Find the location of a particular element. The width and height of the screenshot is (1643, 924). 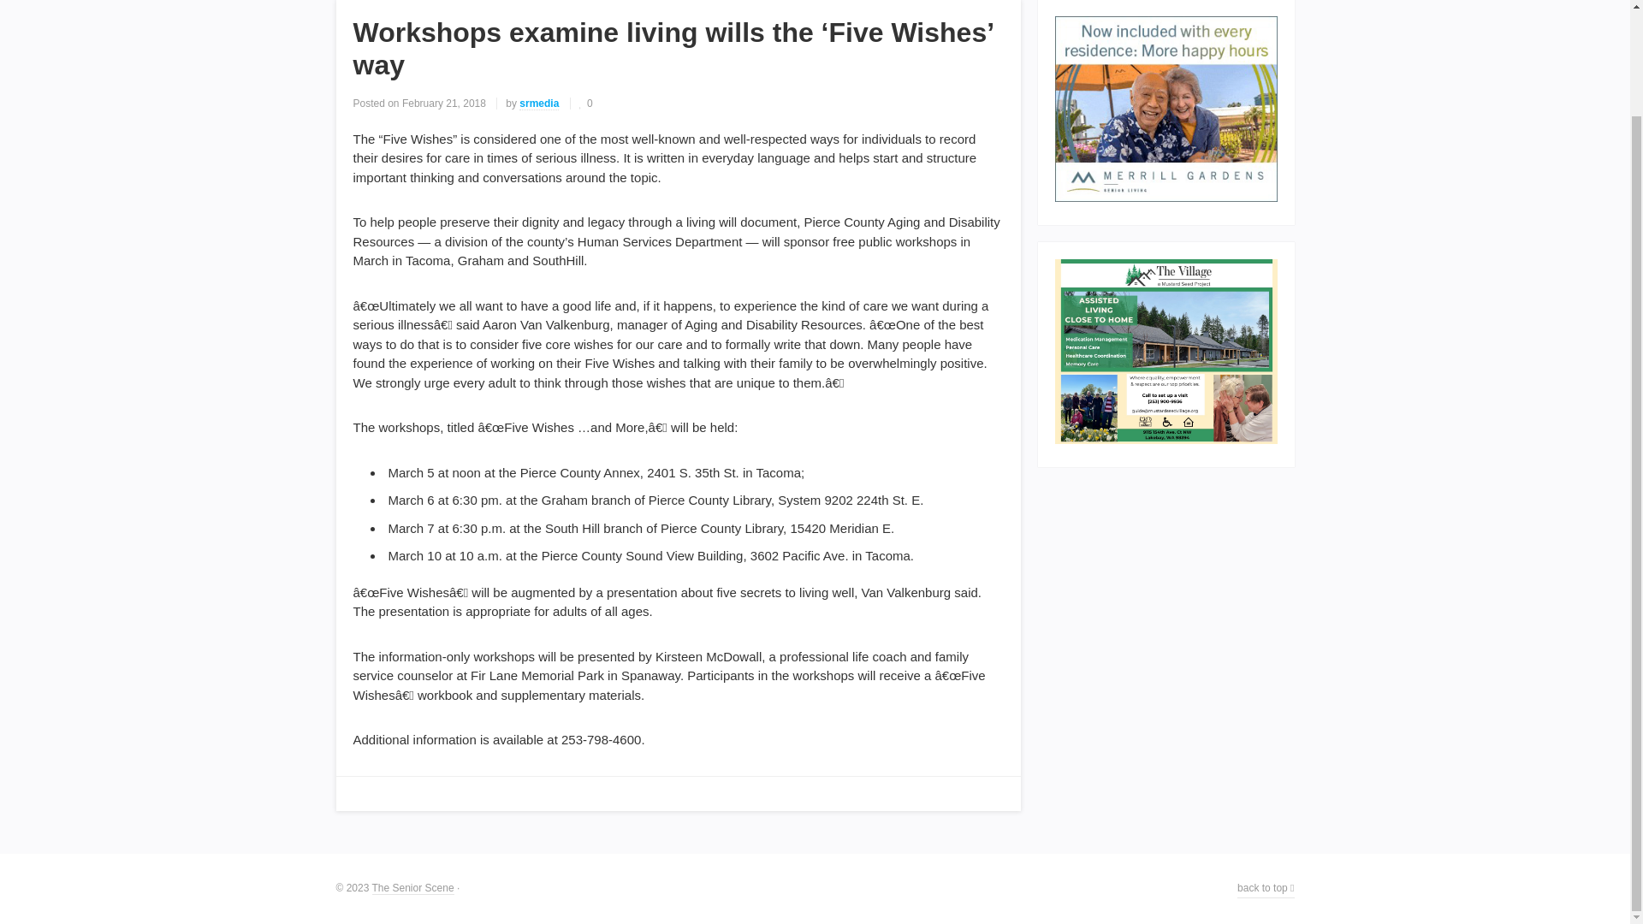

Like this is located at coordinates (586, 104).